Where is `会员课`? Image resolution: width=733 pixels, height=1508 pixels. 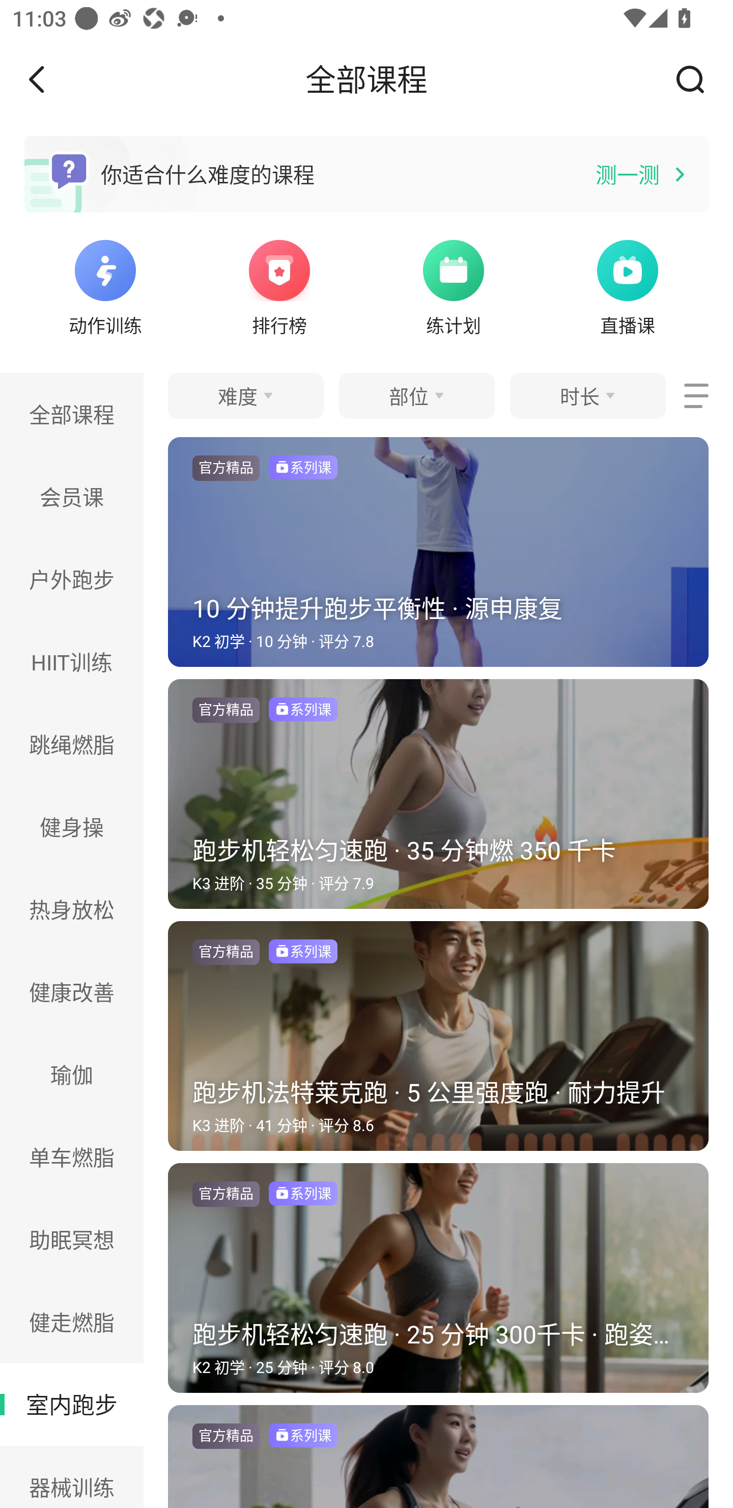 会员课 is located at coordinates (72, 496).